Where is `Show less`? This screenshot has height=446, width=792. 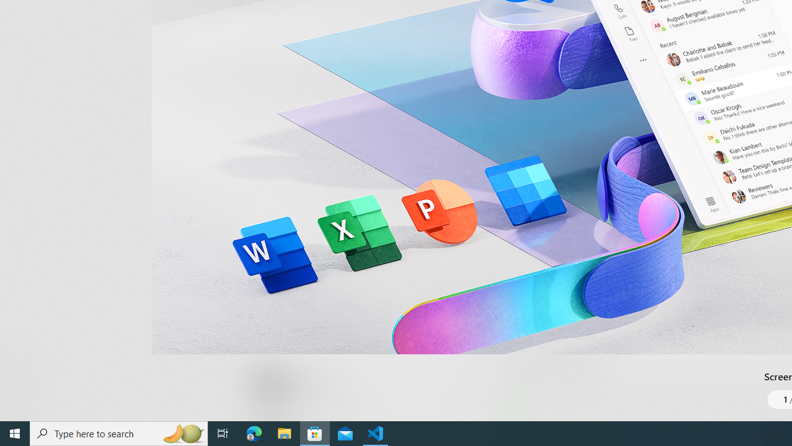 Show less is located at coordinates (526, 321).